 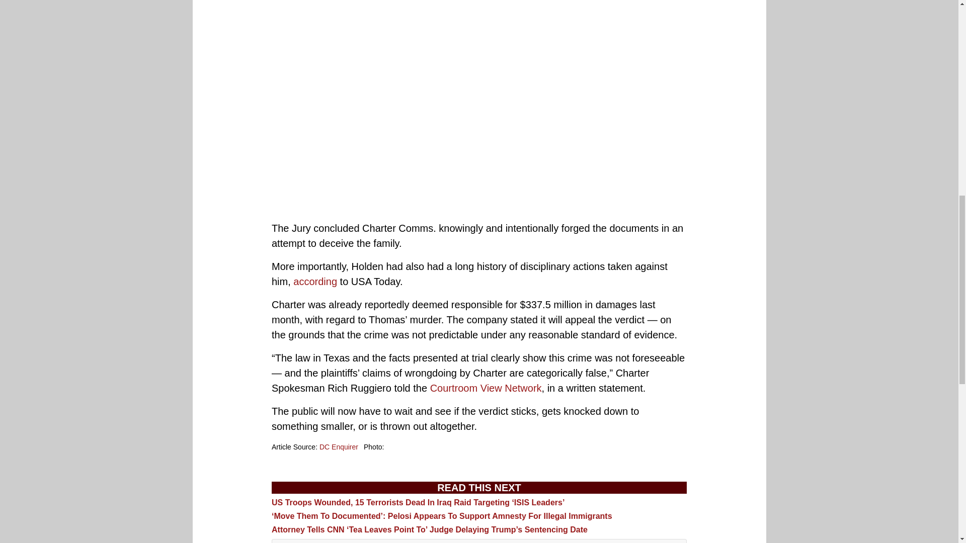 What do you see at coordinates (486, 388) in the screenshot?
I see `Courtroom View Network` at bounding box center [486, 388].